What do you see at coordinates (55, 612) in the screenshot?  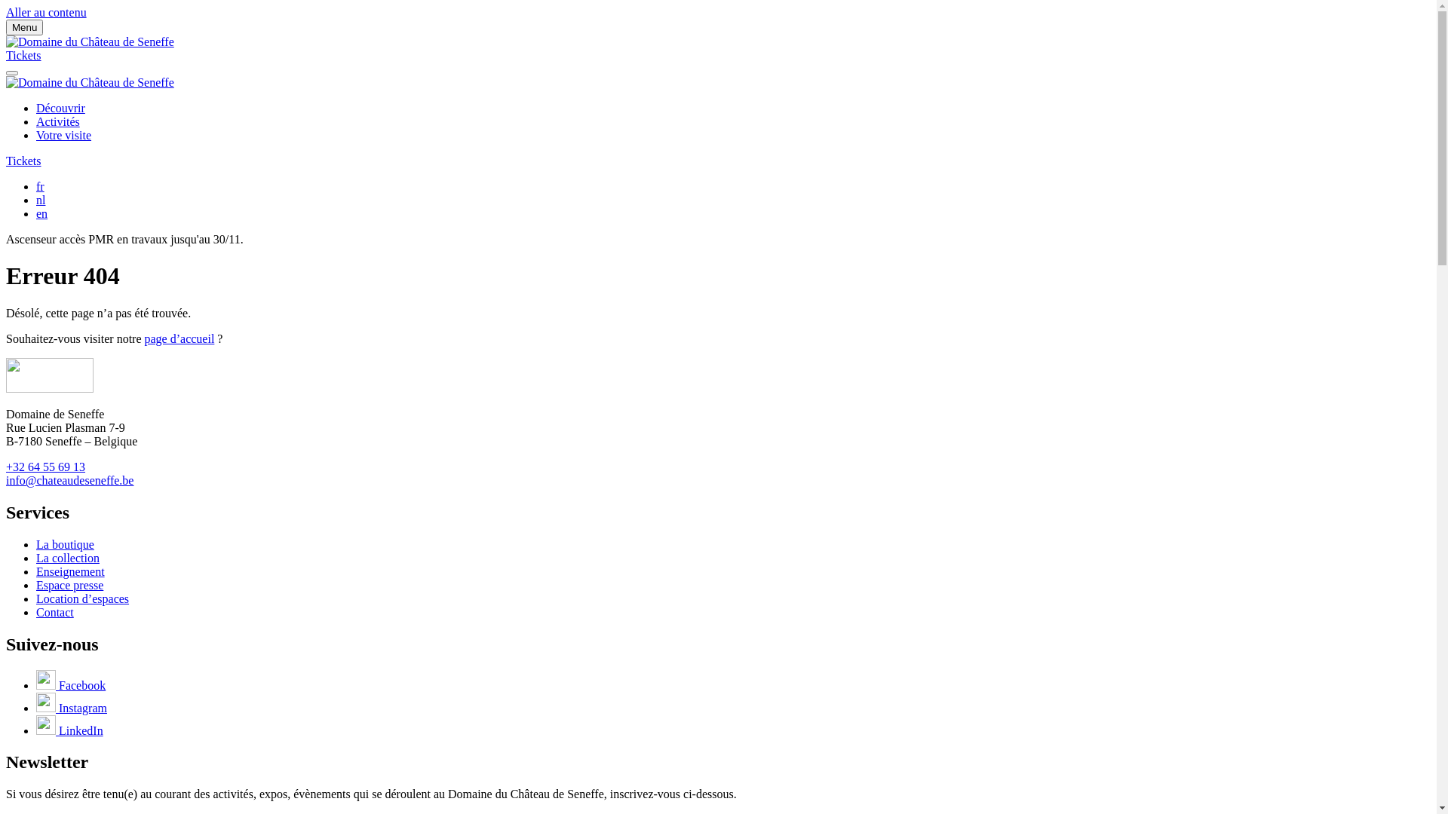 I see `Contact` at bounding box center [55, 612].